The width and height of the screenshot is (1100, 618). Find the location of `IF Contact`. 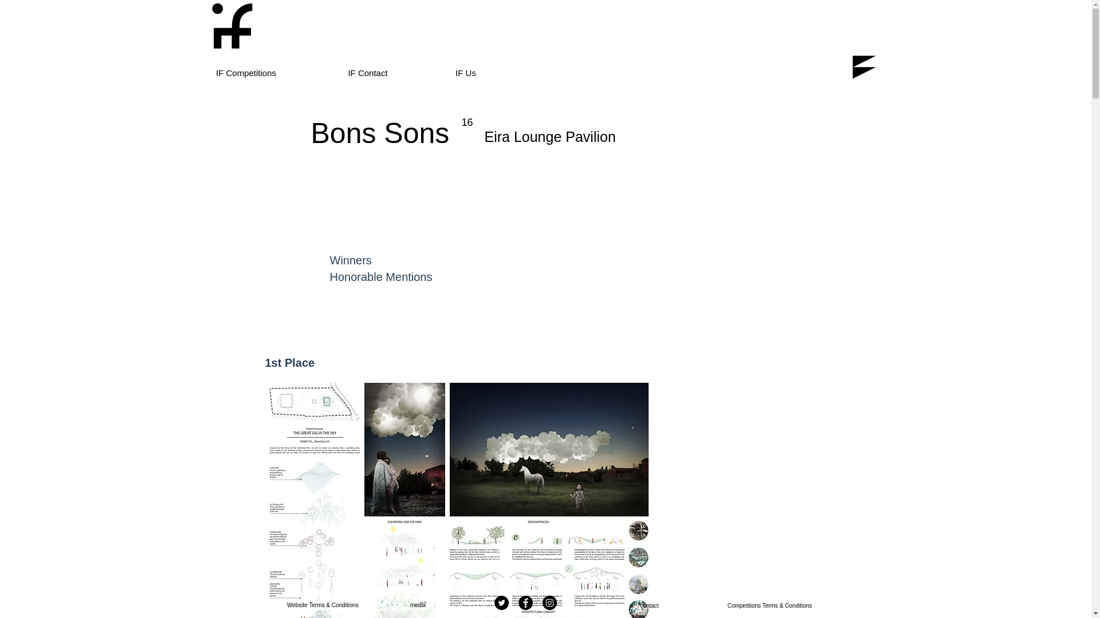

IF Contact is located at coordinates (368, 73).